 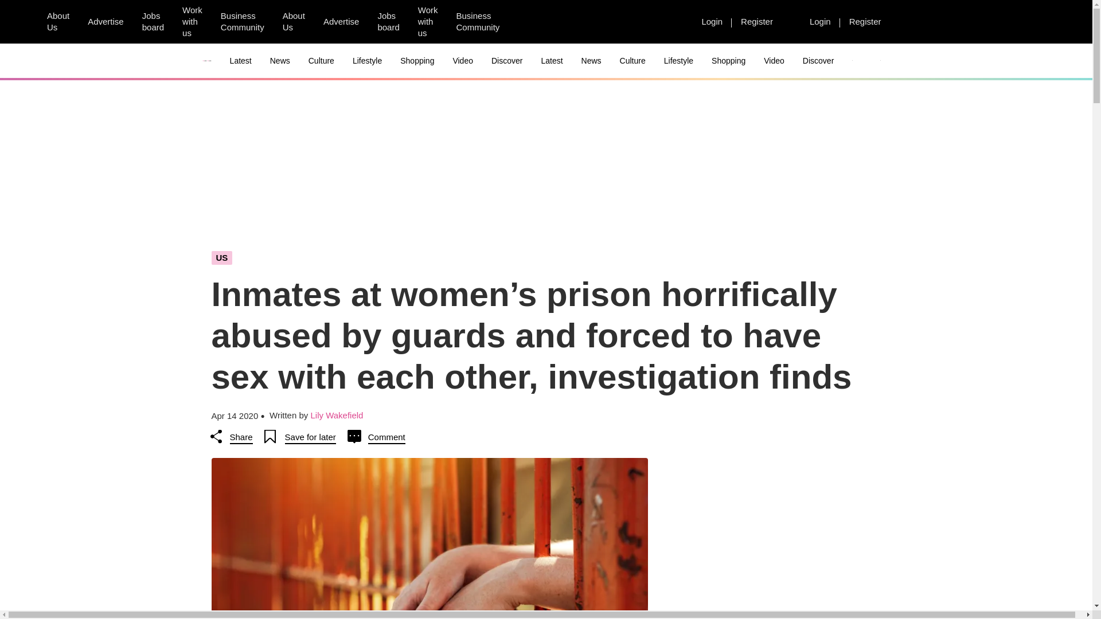 What do you see at coordinates (669, 22) in the screenshot?
I see `Follow PinkNews on LinkedIn` at bounding box center [669, 22].